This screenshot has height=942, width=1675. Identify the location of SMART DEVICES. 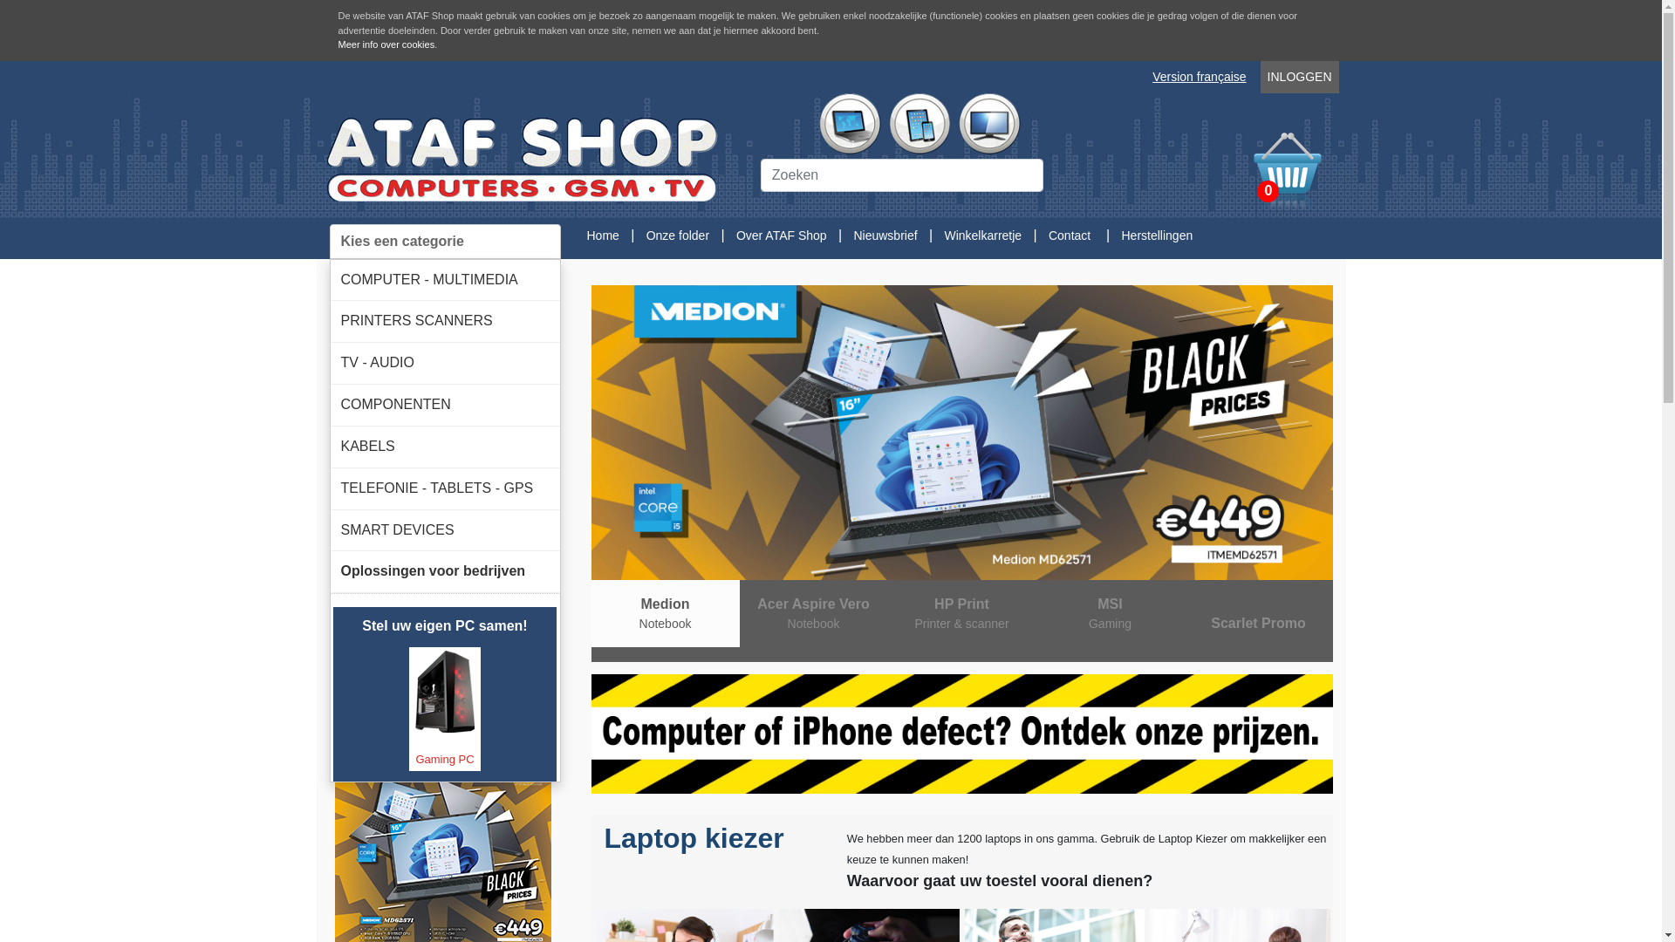
(445, 530).